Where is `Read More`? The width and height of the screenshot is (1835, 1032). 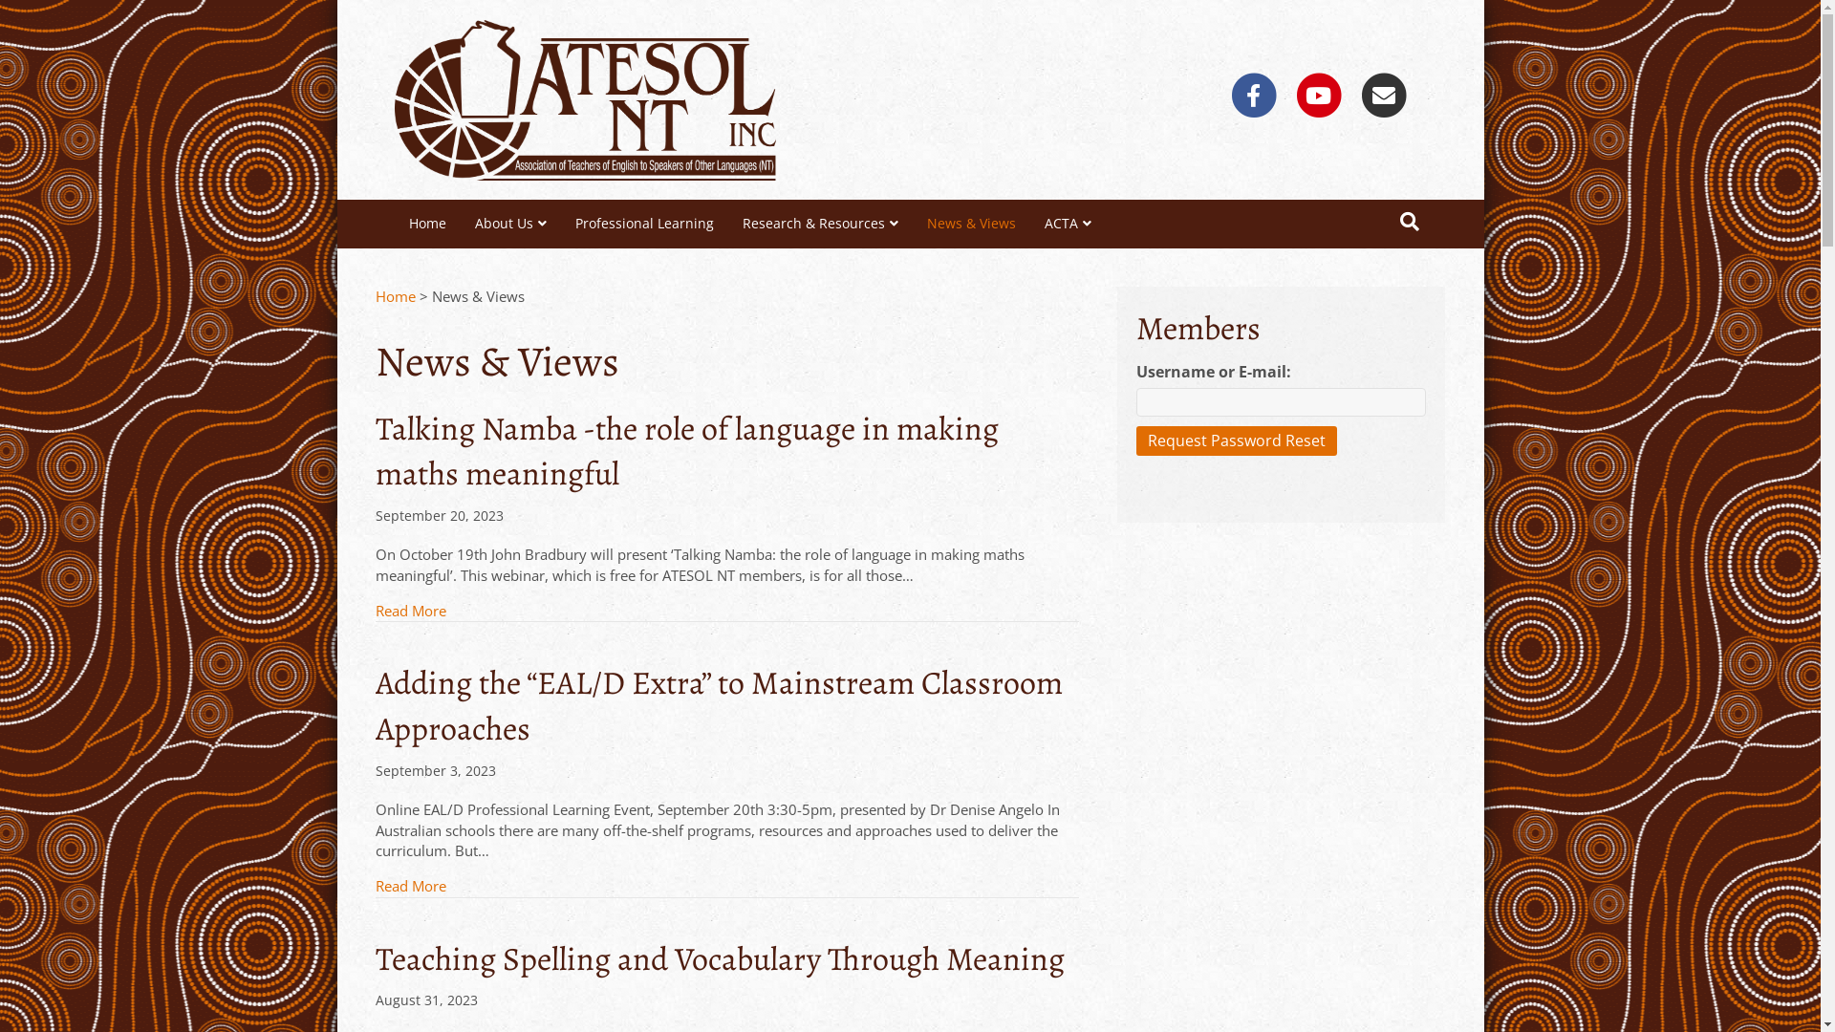 Read More is located at coordinates (410, 612).